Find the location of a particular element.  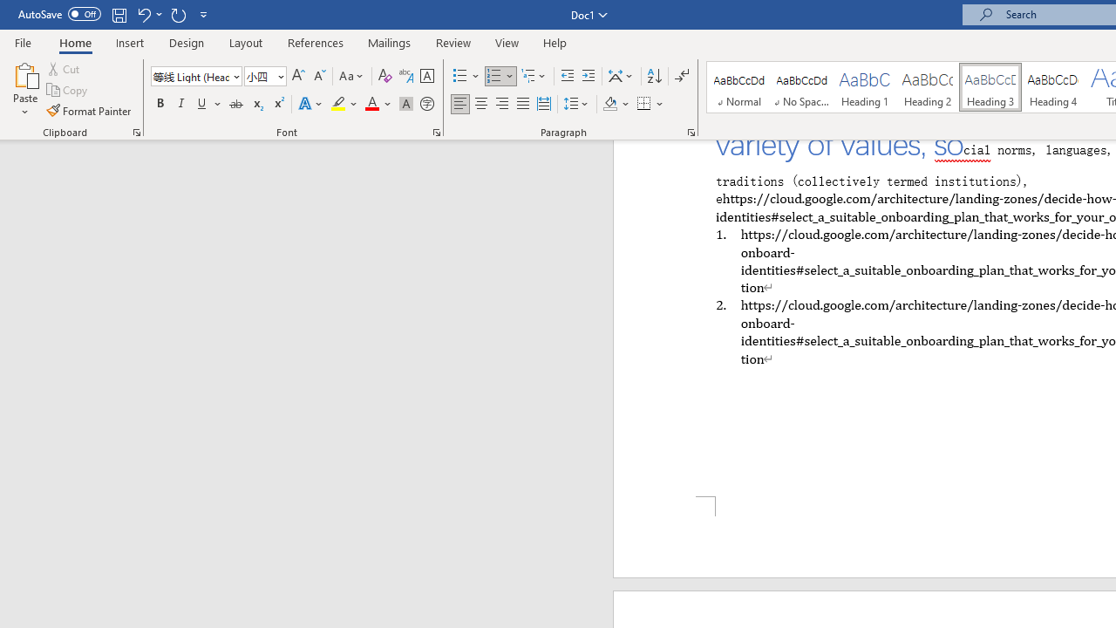

Subscript is located at coordinates (256, 105).